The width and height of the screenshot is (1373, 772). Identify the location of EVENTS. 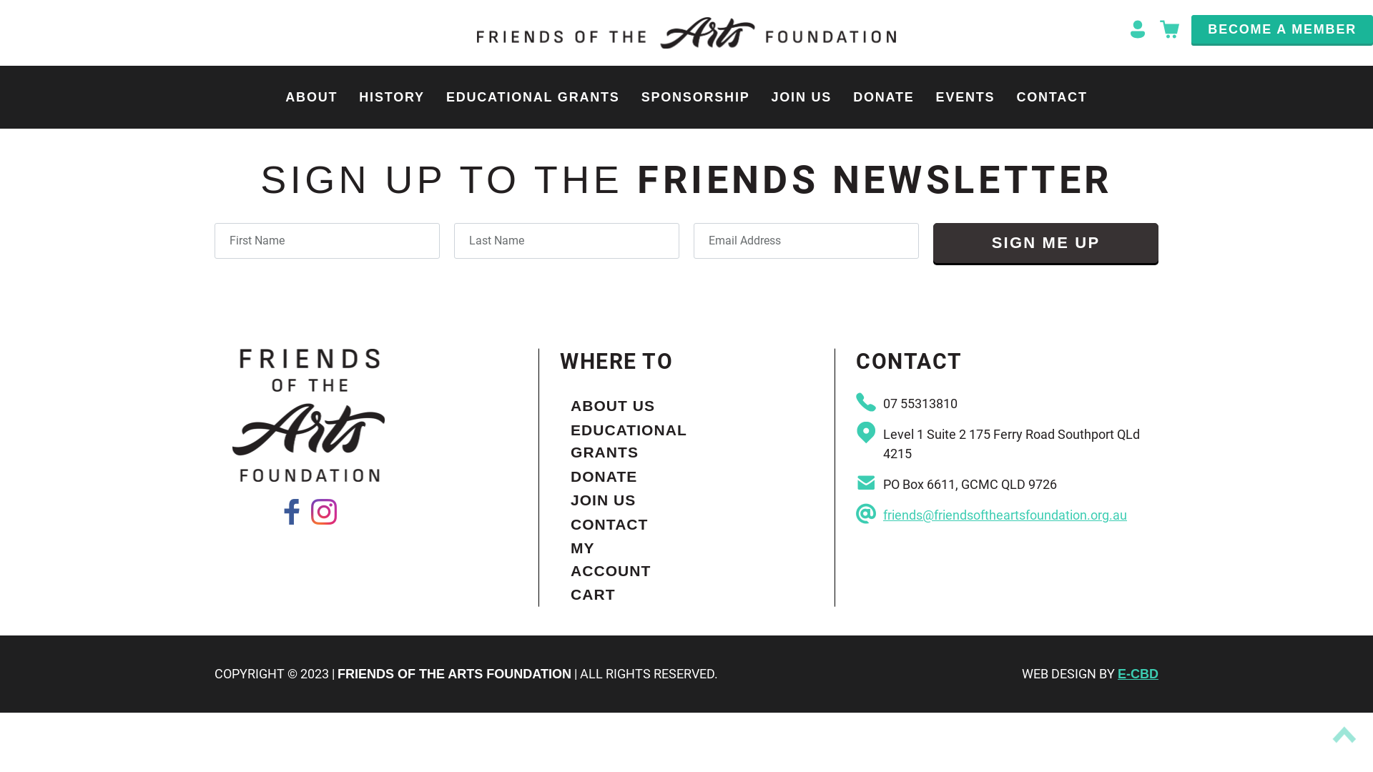
(965, 97).